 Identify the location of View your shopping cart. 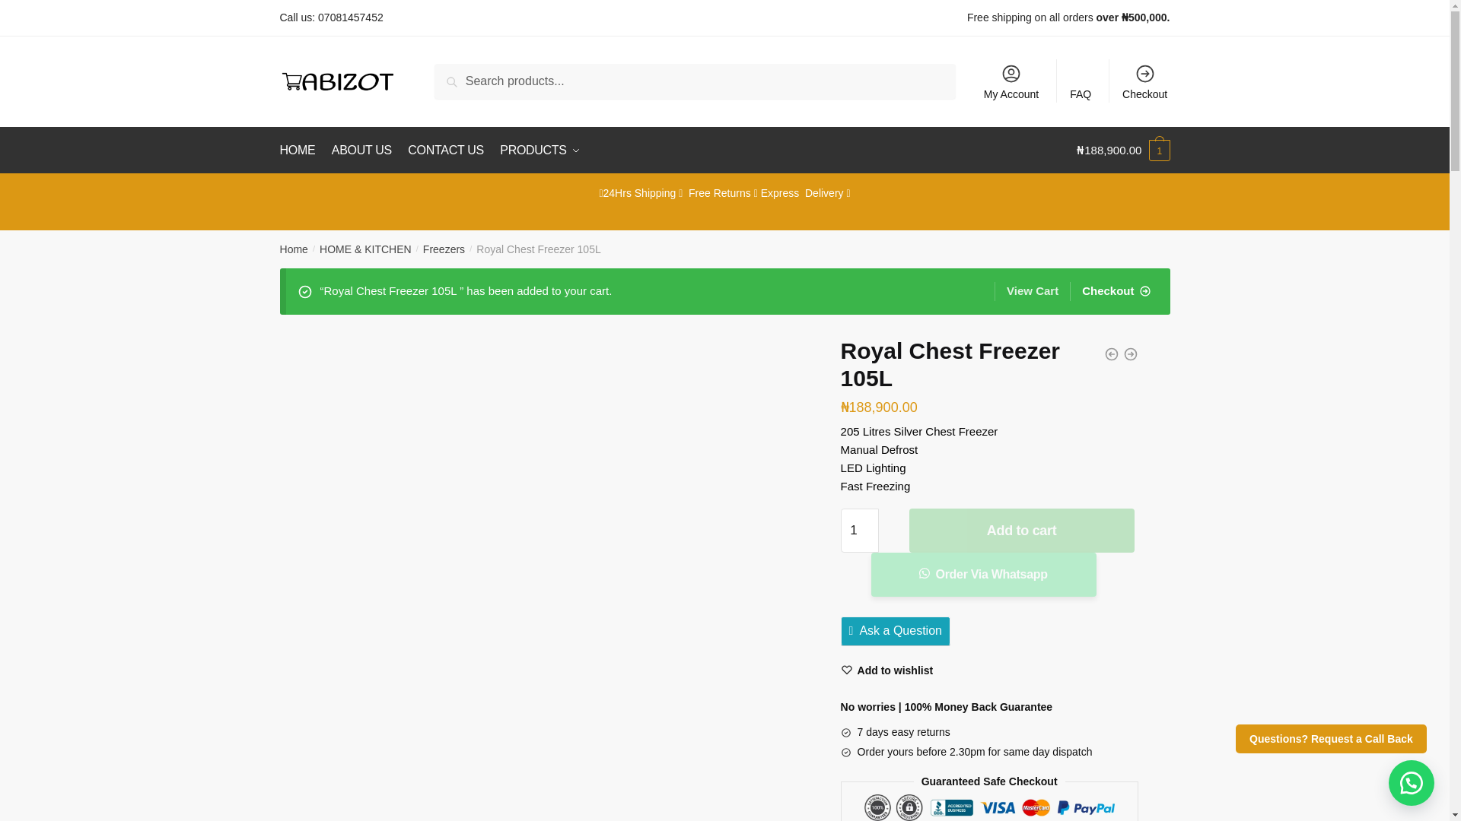
(1123, 151).